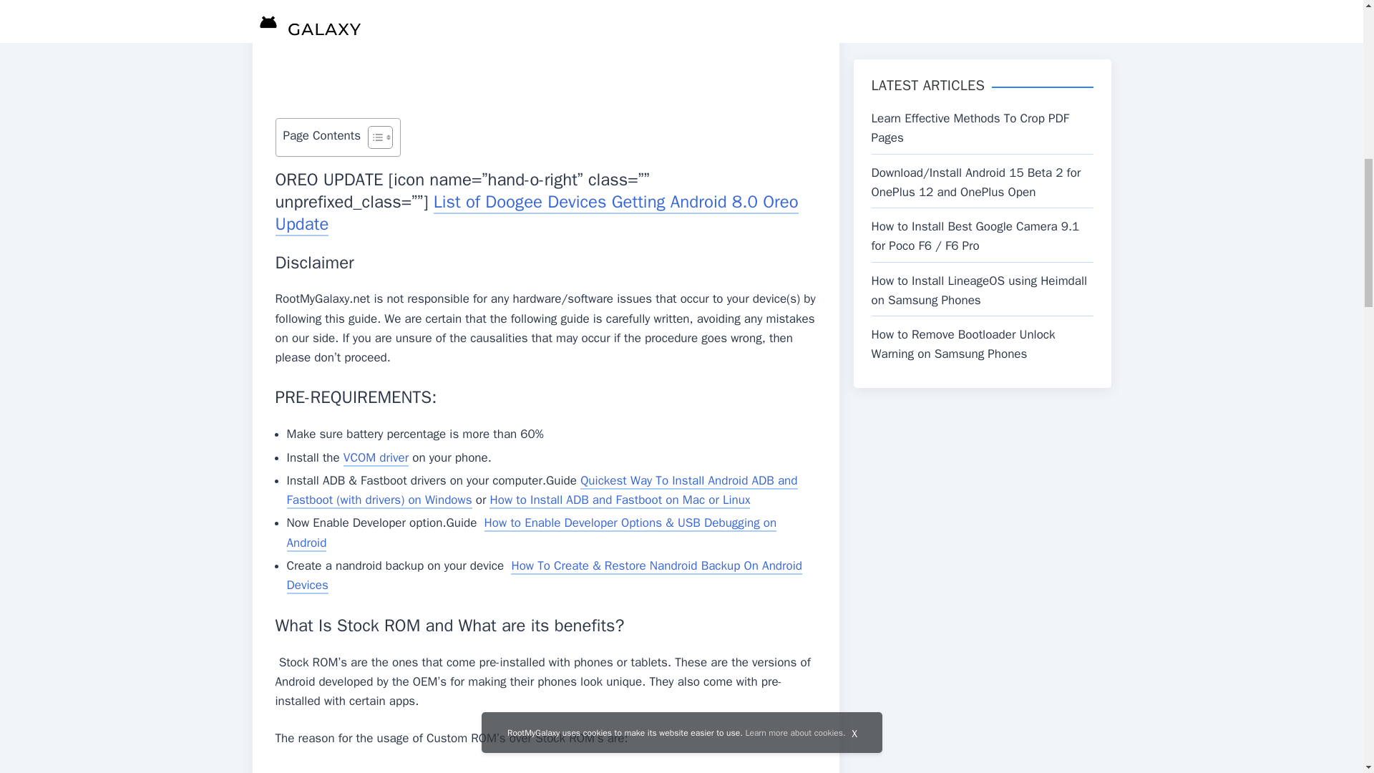  Describe the element at coordinates (537, 213) in the screenshot. I see `List of Doogee Devices Getting Android 8.0 Oreo Update` at that location.